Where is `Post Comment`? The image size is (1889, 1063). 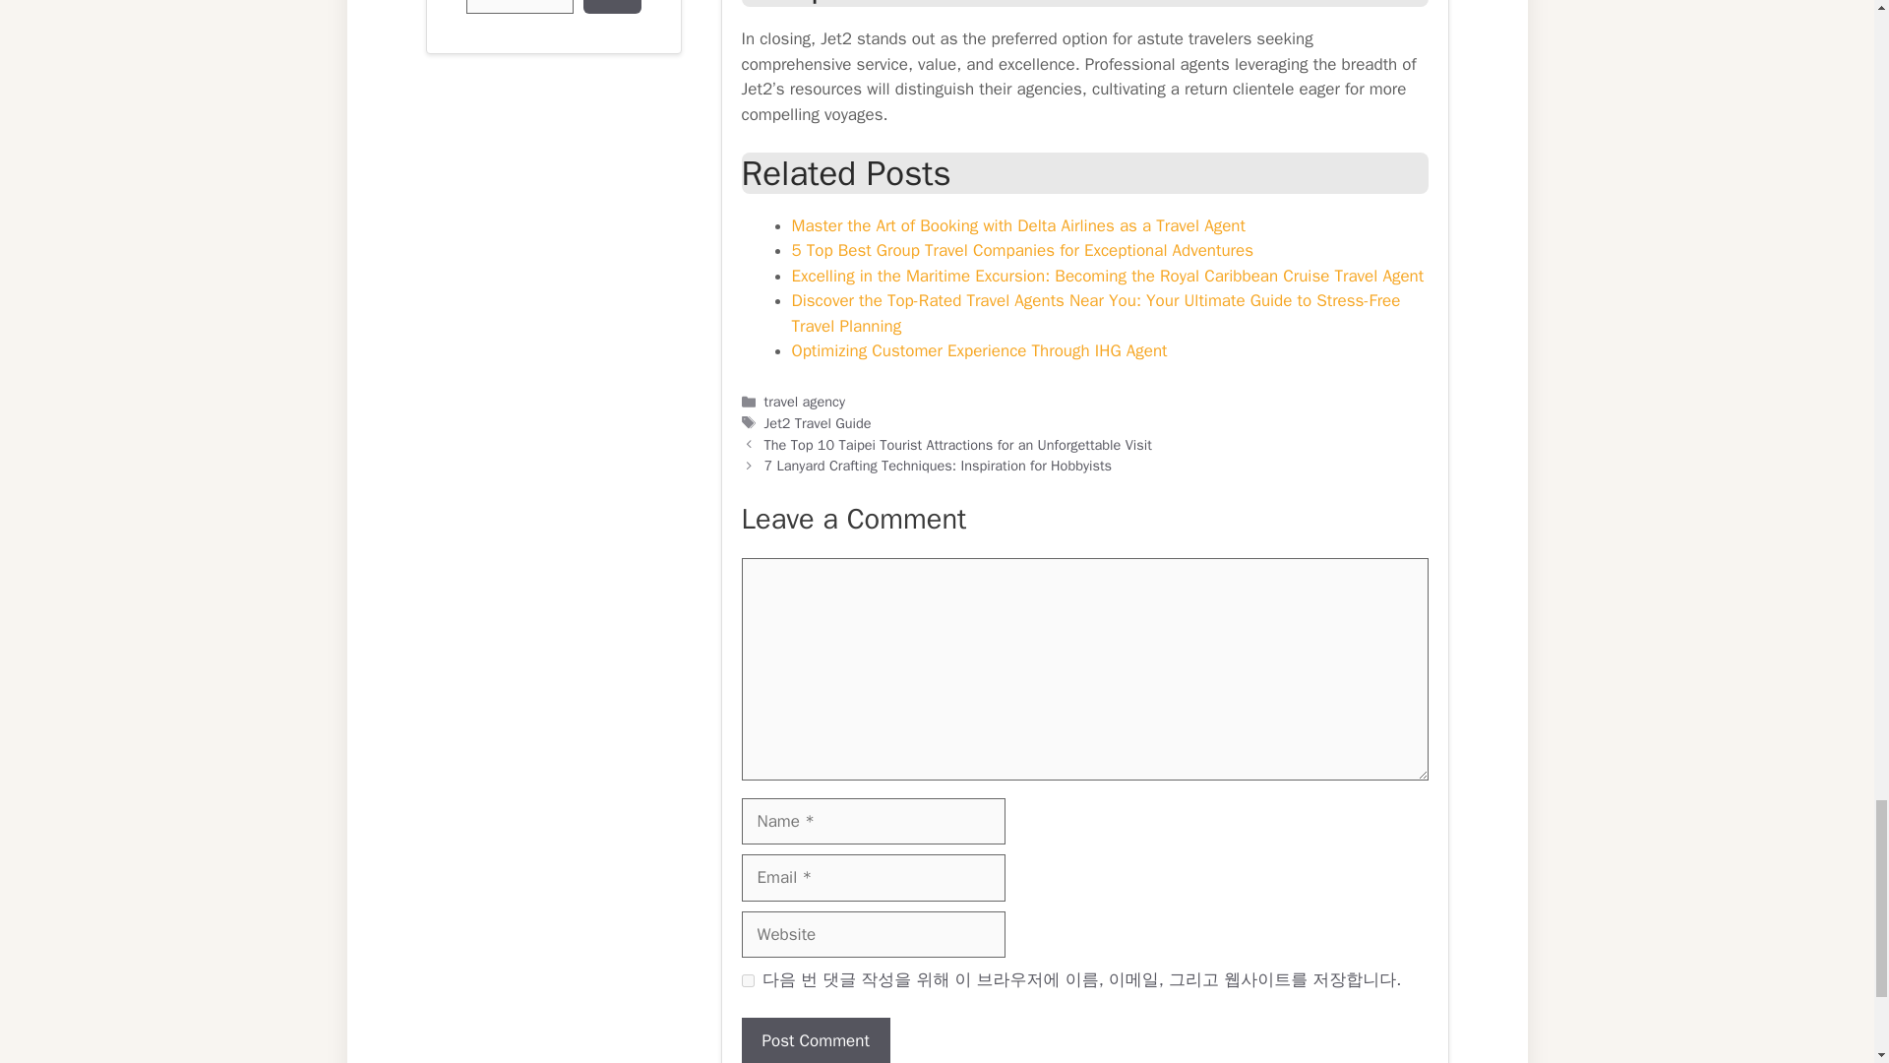
Post Comment is located at coordinates (816, 1039).